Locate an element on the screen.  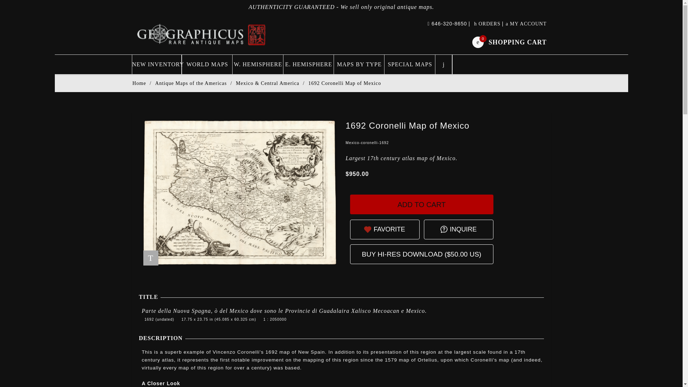
MY ACCOUNT is located at coordinates (526, 24).